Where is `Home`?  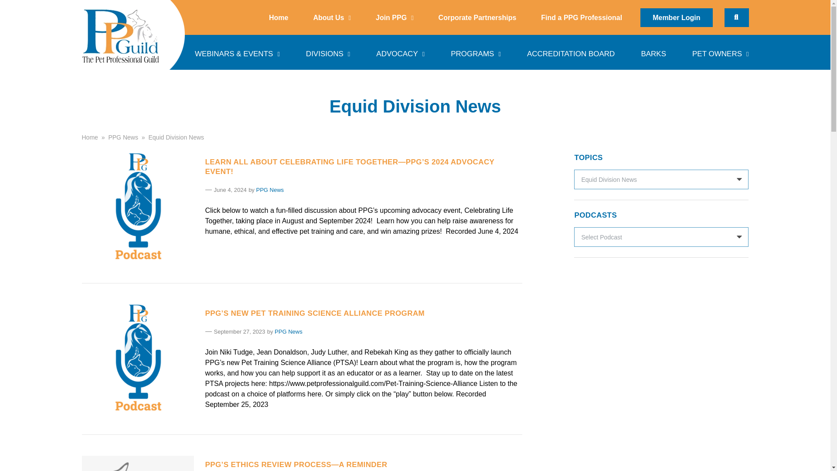 Home is located at coordinates (278, 17).